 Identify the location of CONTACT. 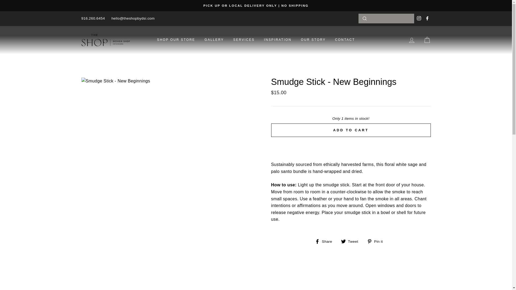
(352, 241).